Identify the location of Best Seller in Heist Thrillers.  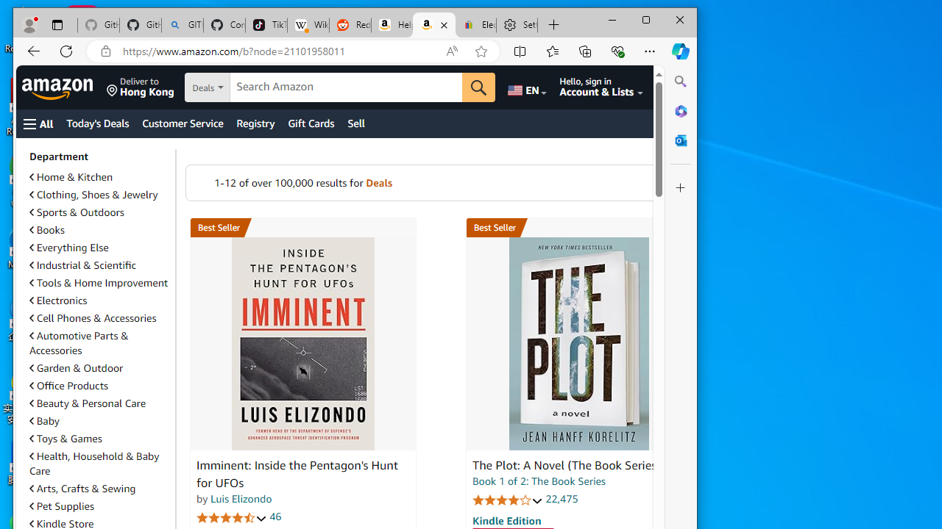
(578, 228).